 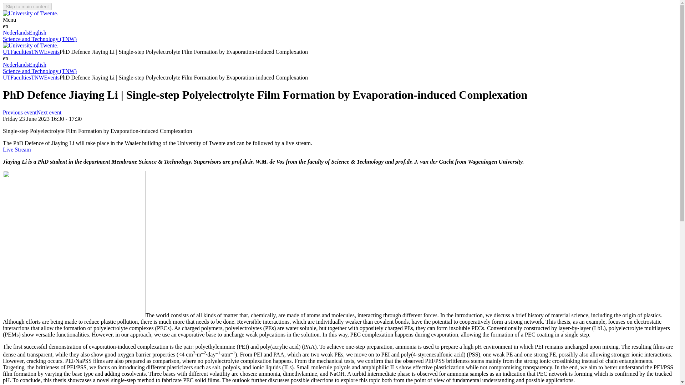 I want to click on English, so click(x=37, y=65).